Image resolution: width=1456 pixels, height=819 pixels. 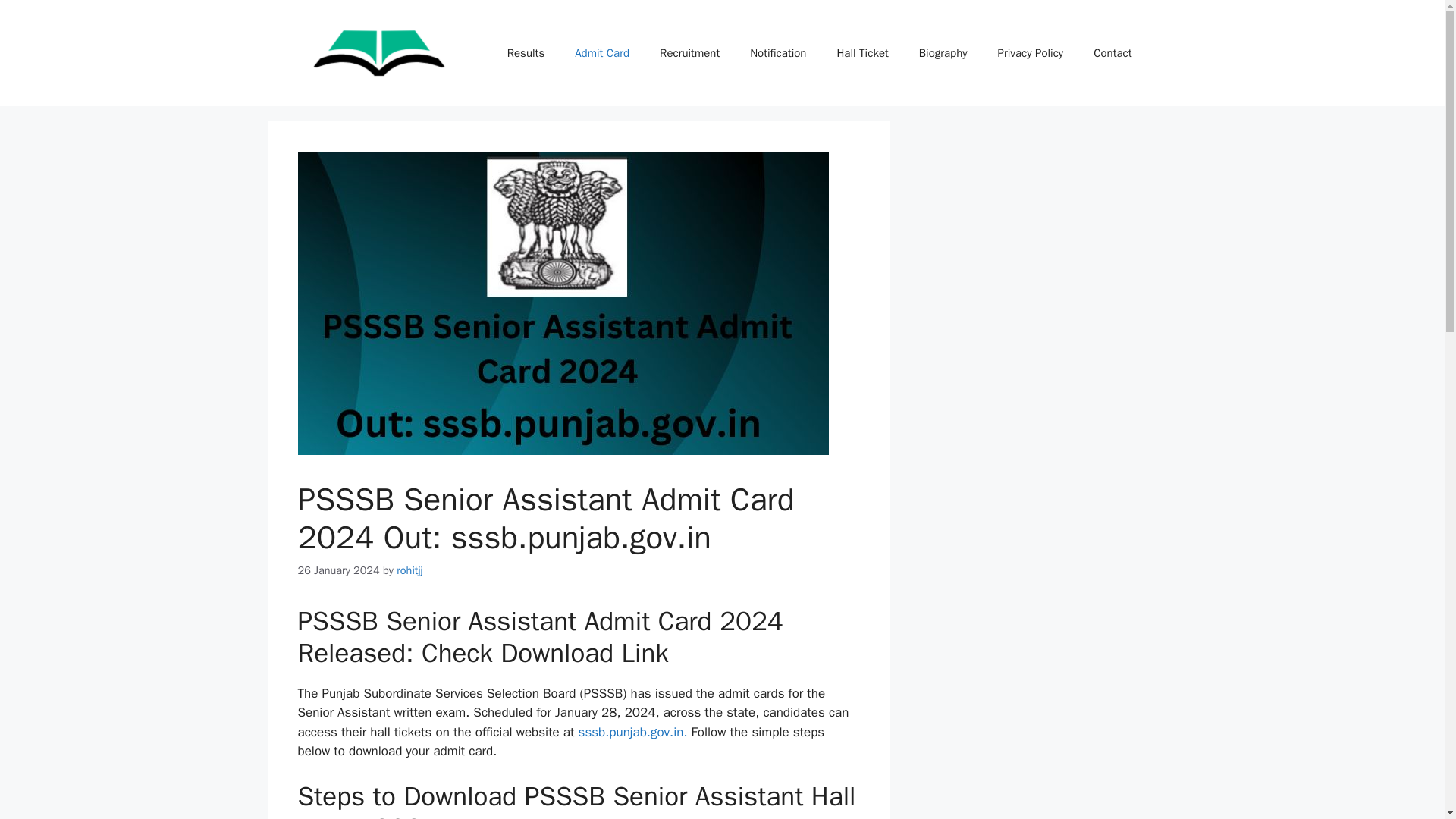 I want to click on View all posts by rohitjj, so click(x=409, y=570).